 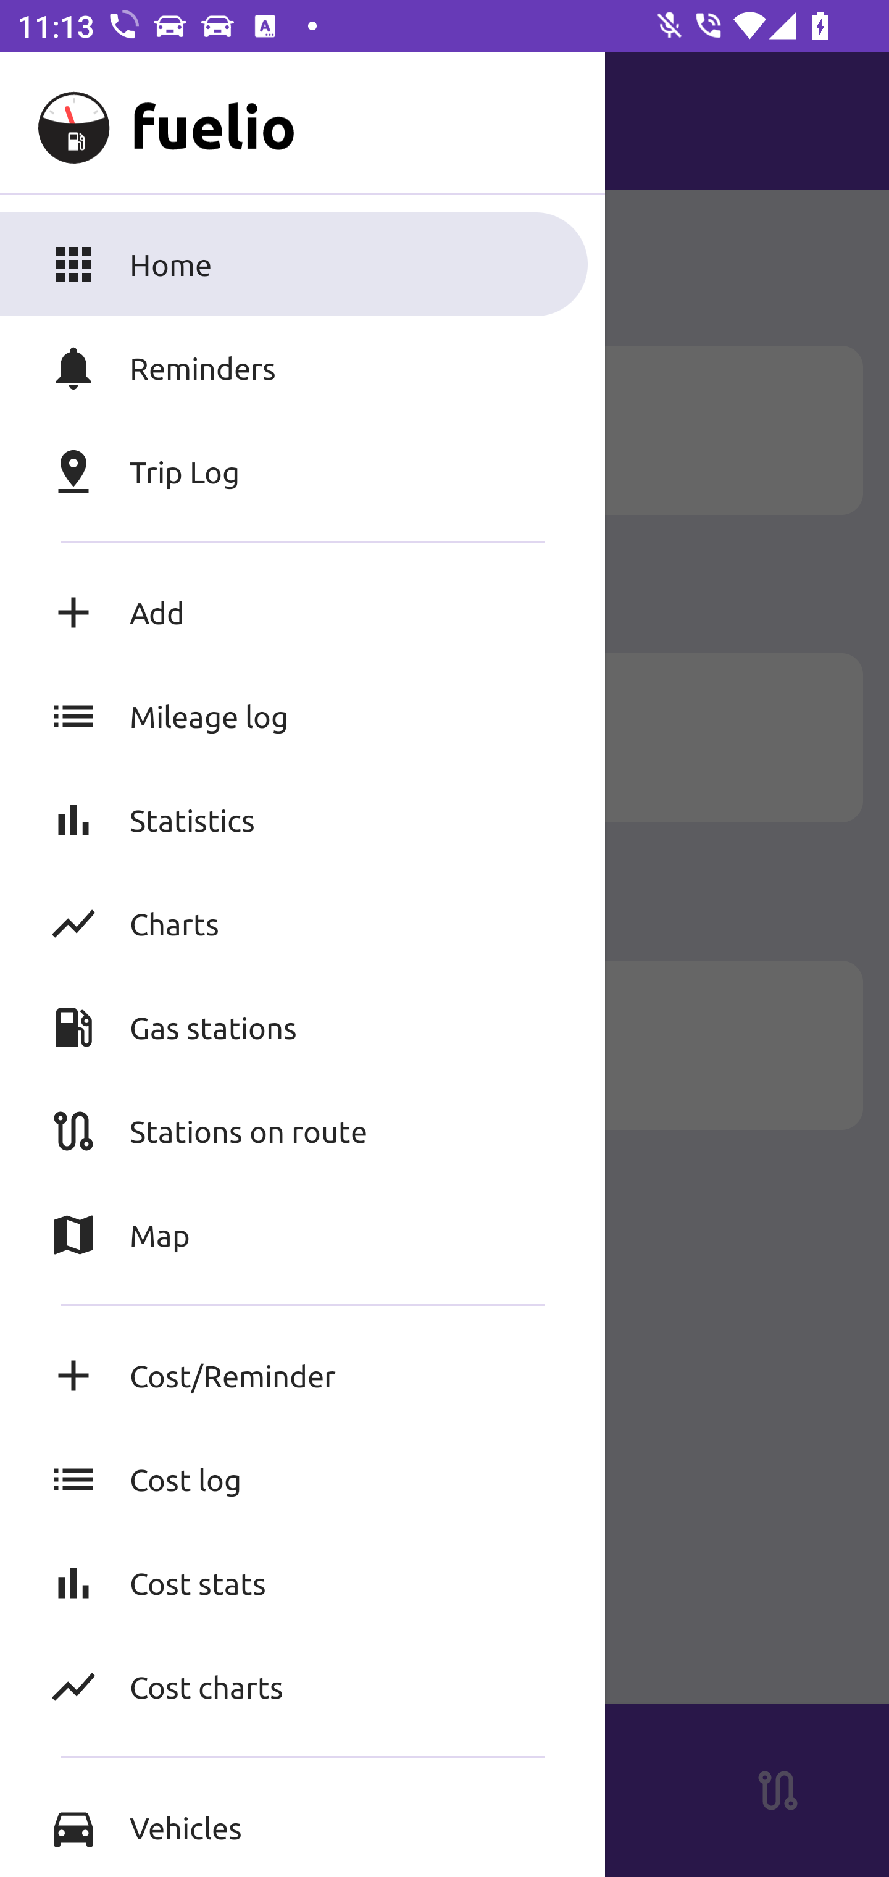 What do you see at coordinates (303, 1826) in the screenshot?
I see `Vehicles` at bounding box center [303, 1826].